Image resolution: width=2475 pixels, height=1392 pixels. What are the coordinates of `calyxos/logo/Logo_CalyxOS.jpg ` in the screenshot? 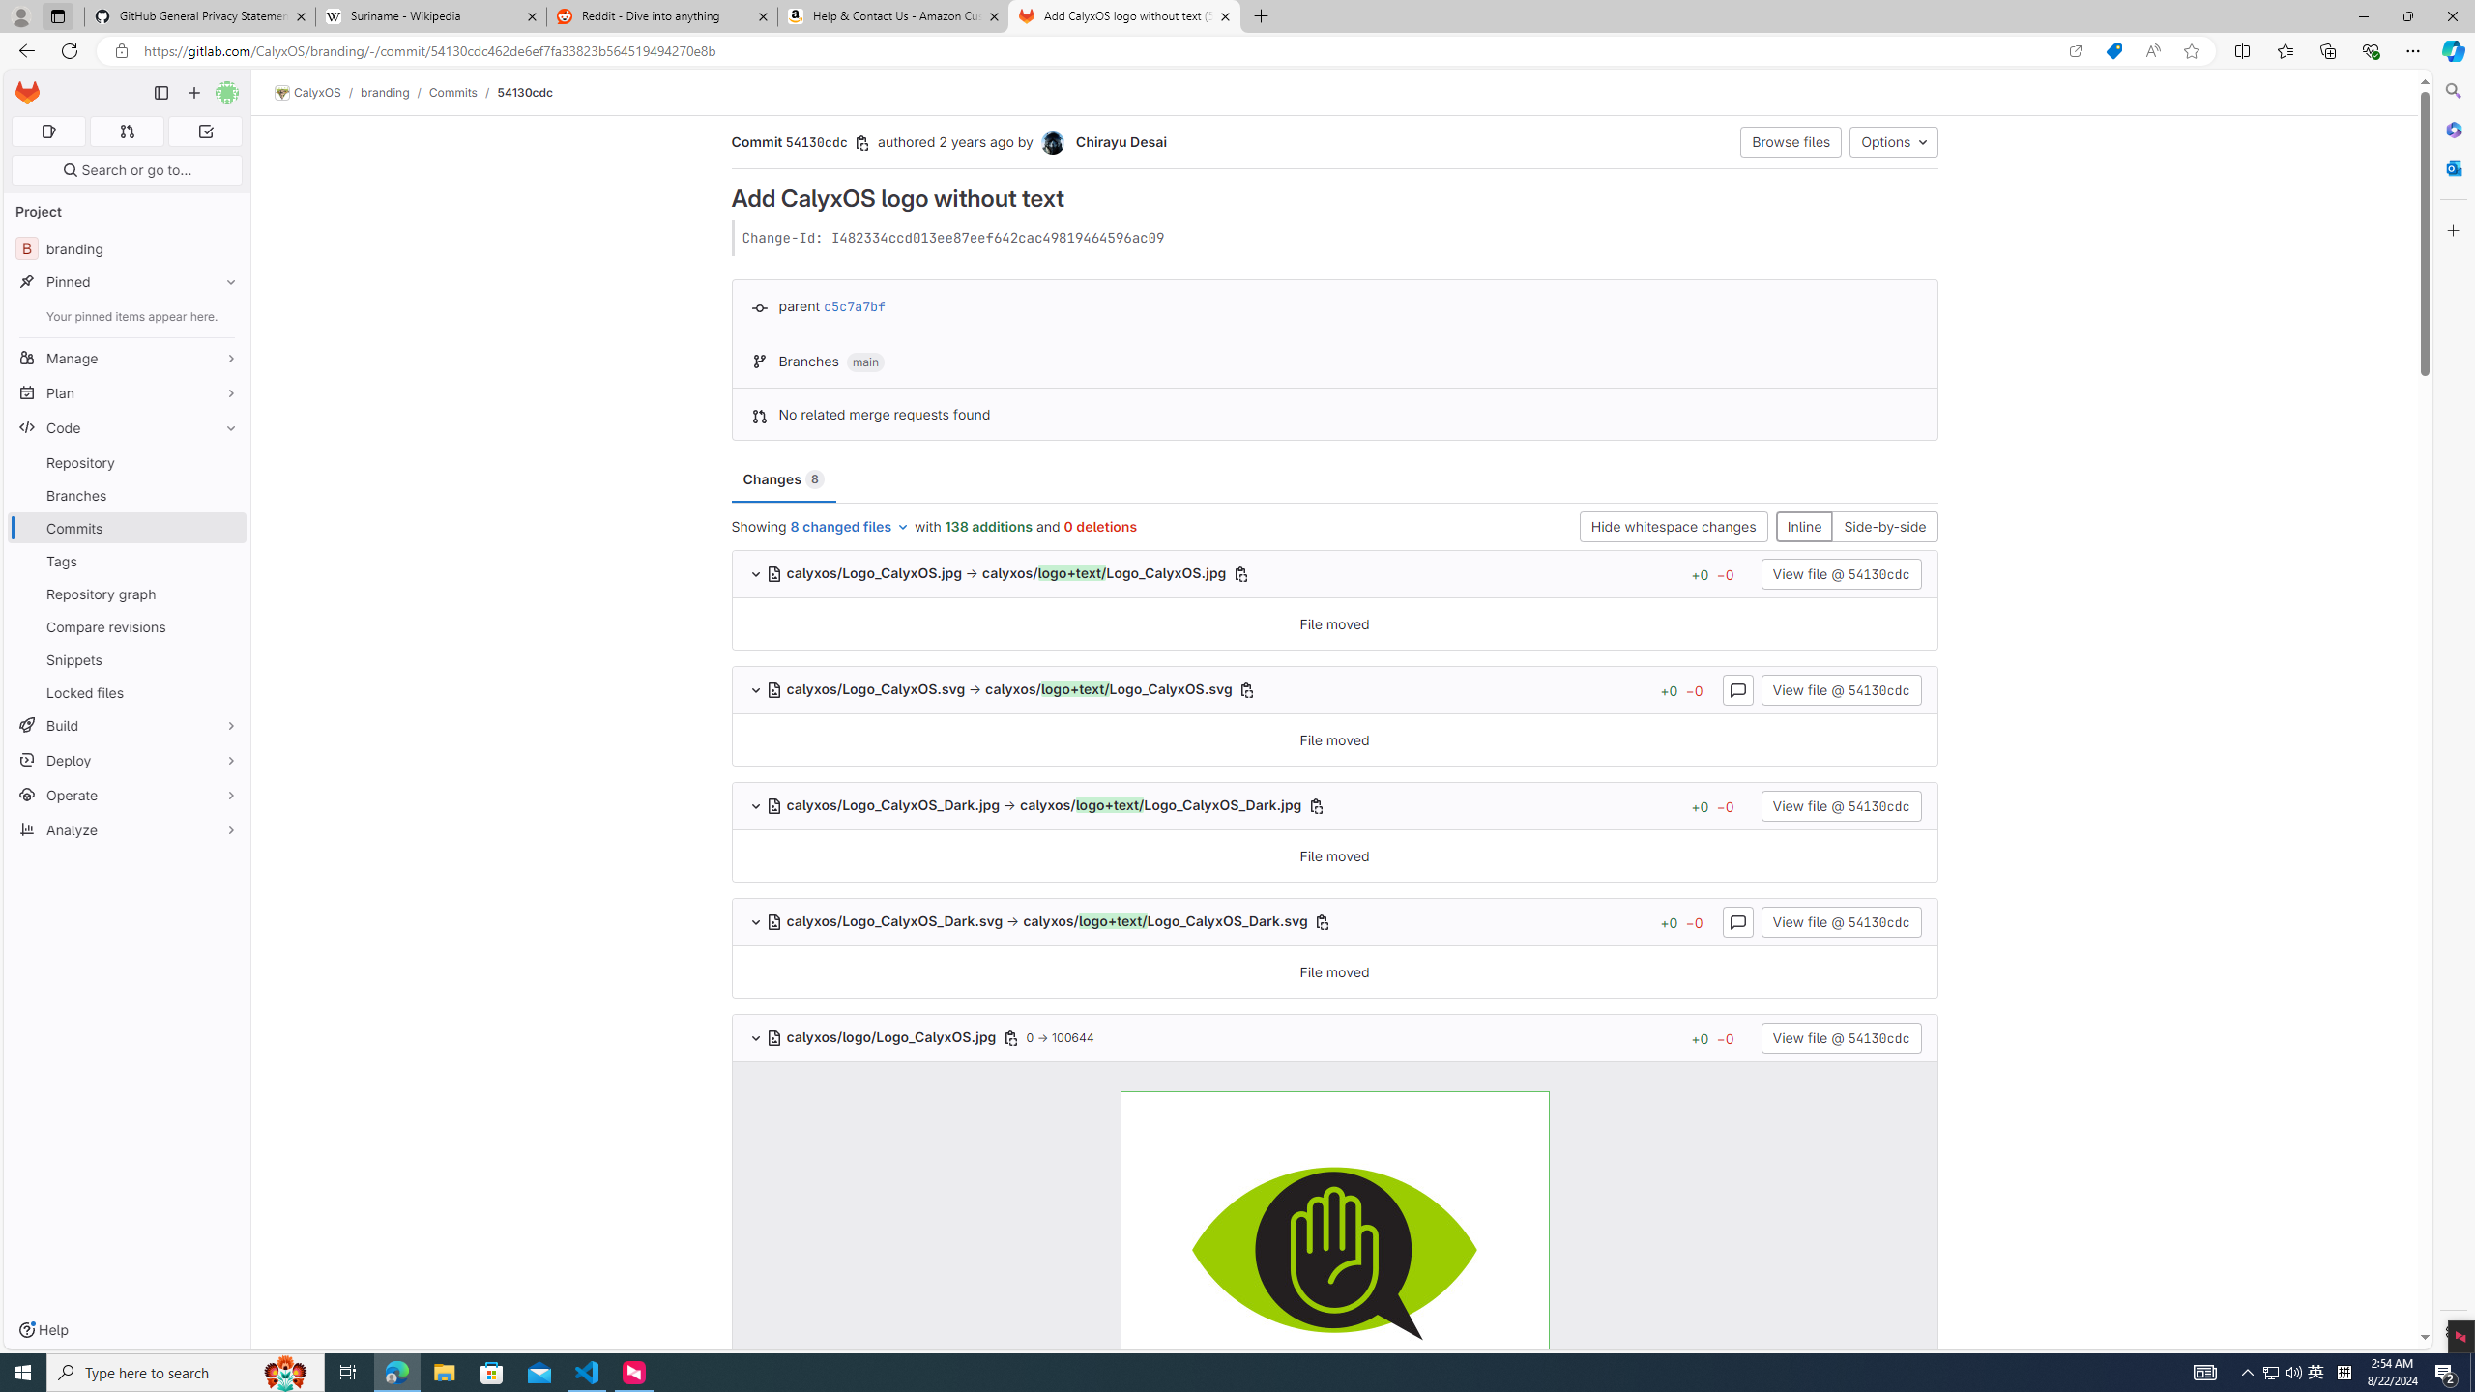 It's located at (884, 1037).